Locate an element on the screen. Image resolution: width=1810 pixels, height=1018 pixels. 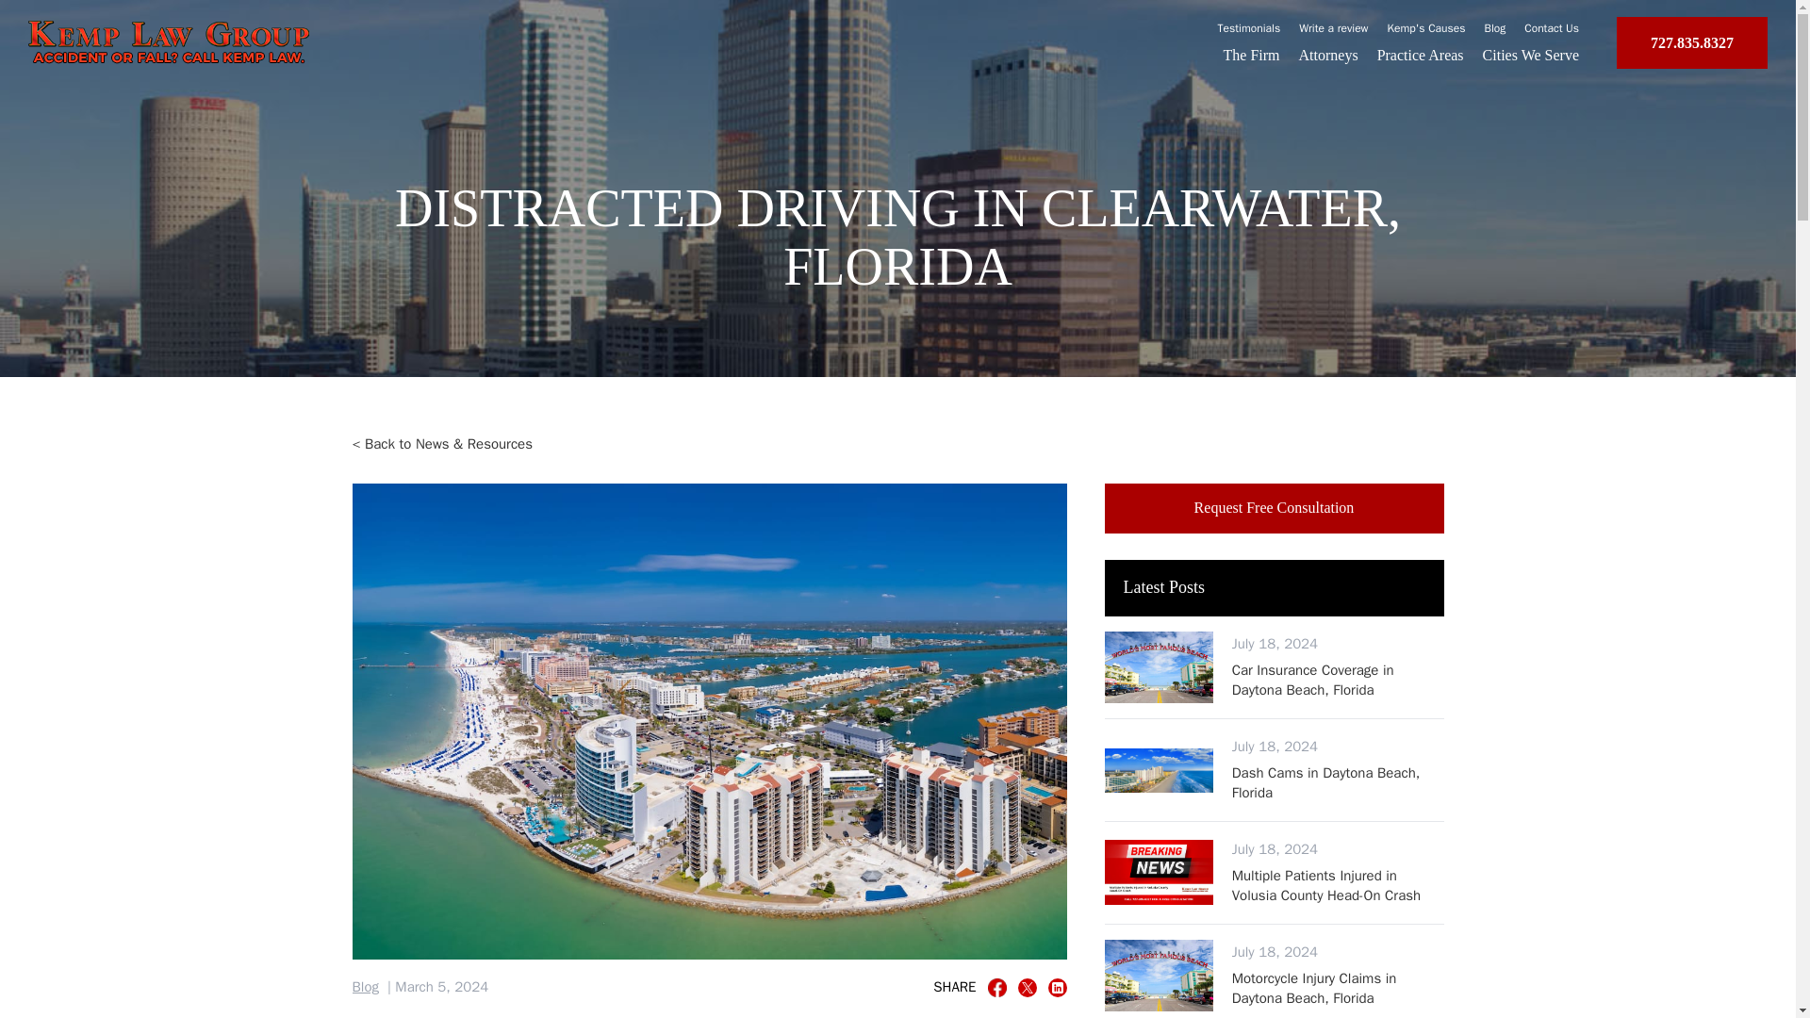
Cities We Serve is located at coordinates (1530, 55).